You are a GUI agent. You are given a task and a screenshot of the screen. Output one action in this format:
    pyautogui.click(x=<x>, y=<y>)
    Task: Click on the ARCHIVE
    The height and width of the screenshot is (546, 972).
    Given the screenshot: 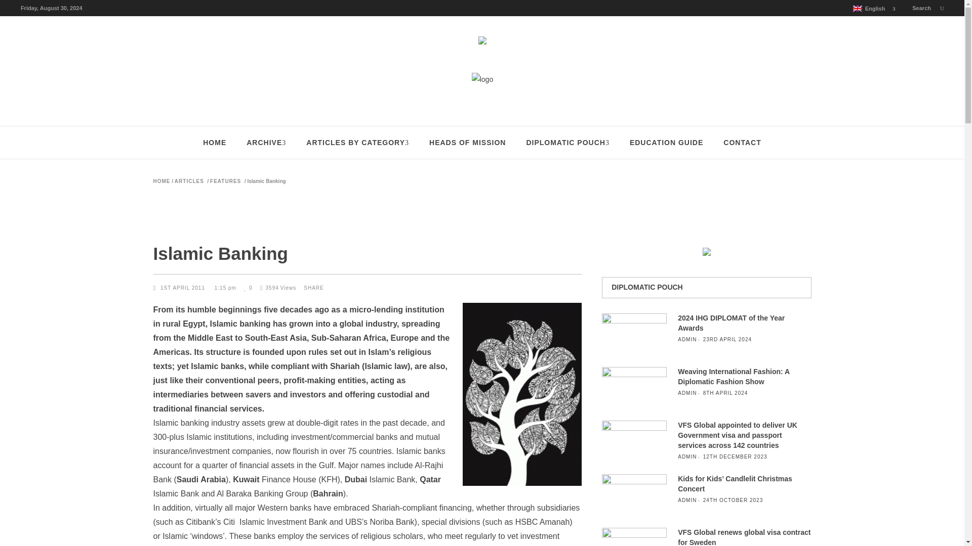 What is the action you would take?
    pyautogui.click(x=266, y=143)
    